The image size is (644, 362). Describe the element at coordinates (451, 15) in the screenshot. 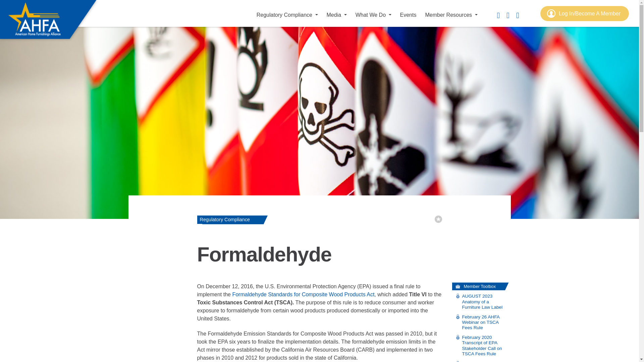

I see `Member Resources` at that location.